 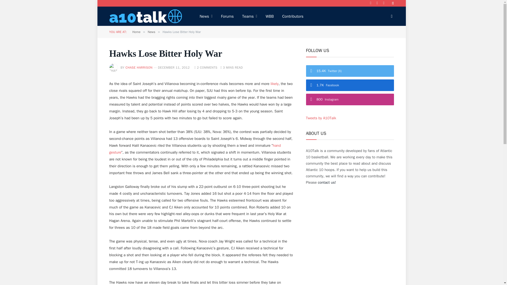 I want to click on Posts by Chase Harrison, so click(x=139, y=68).